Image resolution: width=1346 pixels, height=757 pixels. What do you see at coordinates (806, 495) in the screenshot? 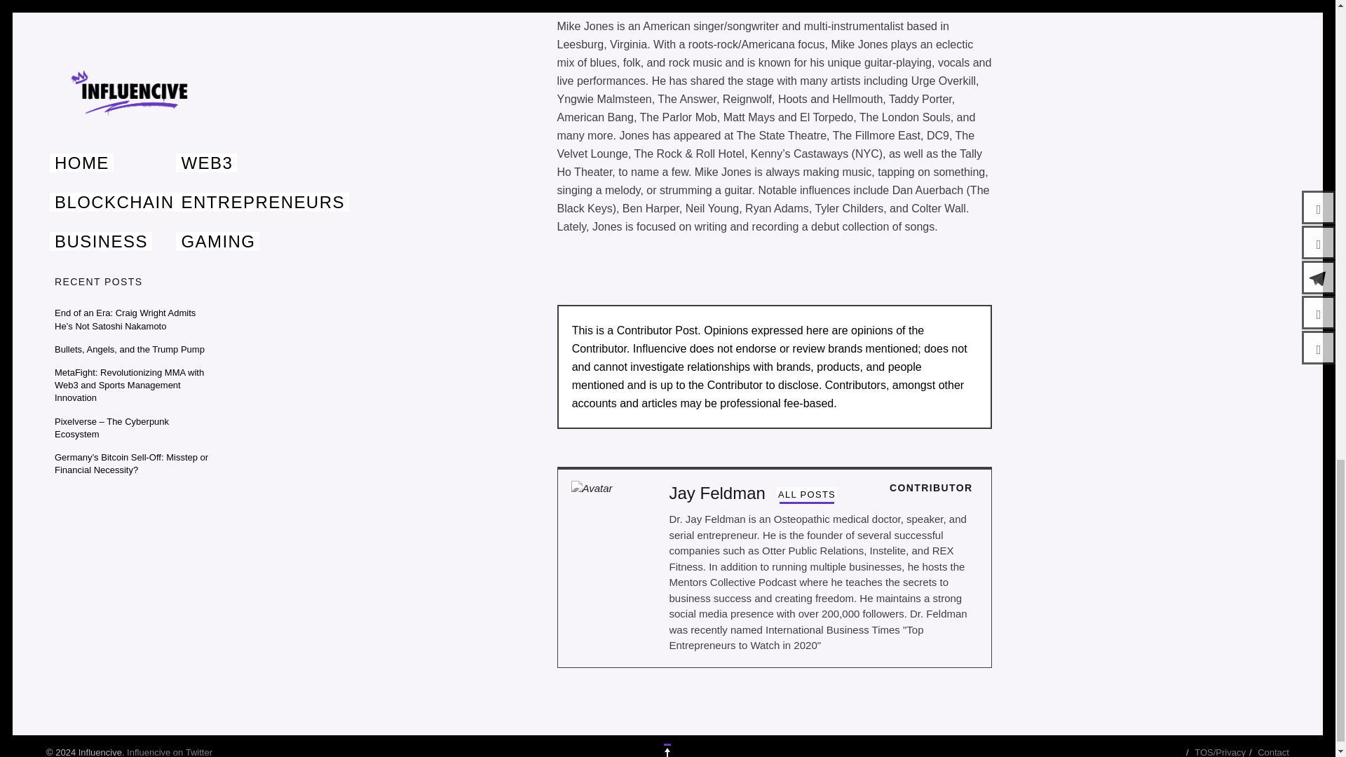
I see `View all posts by Jay Feldman` at bounding box center [806, 495].